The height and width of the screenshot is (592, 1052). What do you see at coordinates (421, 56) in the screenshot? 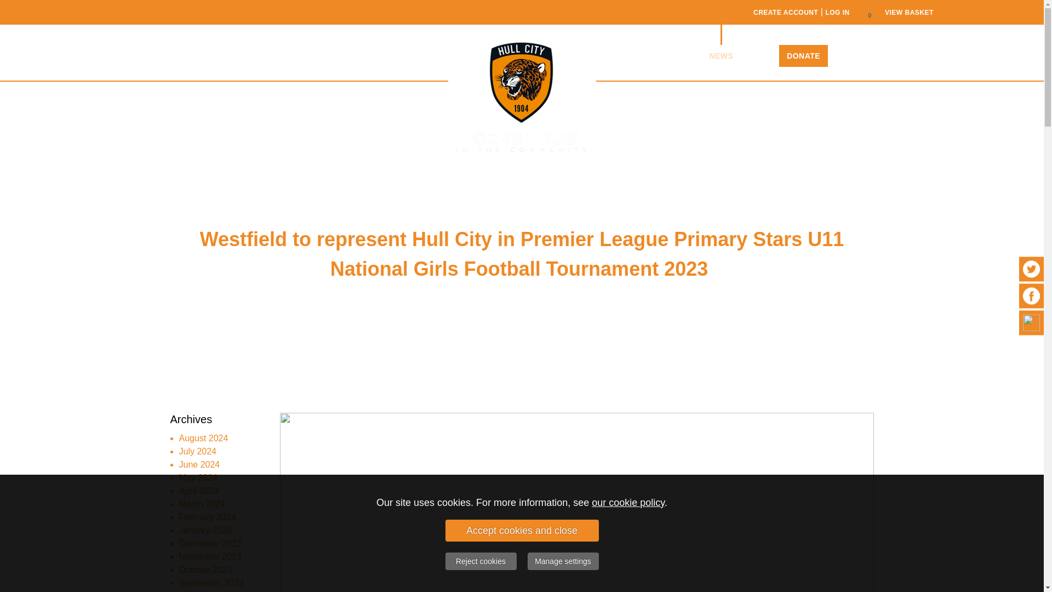
I see `GALLERY` at bounding box center [421, 56].